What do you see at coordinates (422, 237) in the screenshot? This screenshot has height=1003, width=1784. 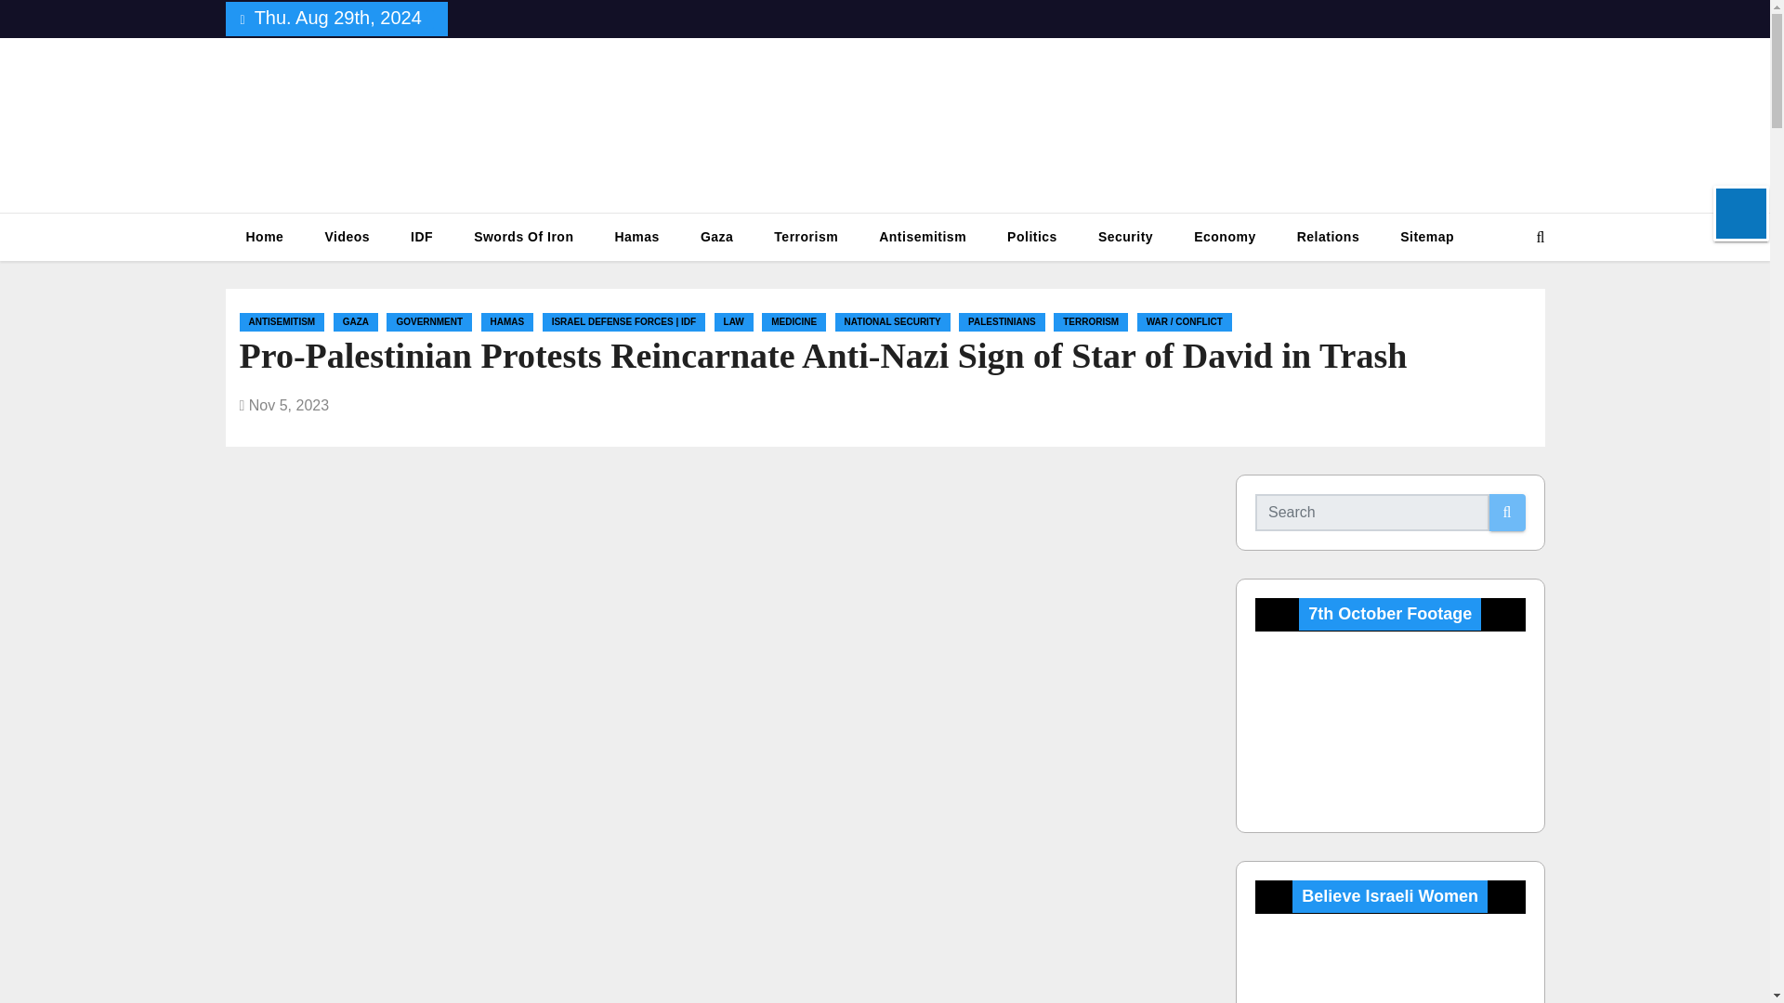 I see `IDF` at bounding box center [422, 237].